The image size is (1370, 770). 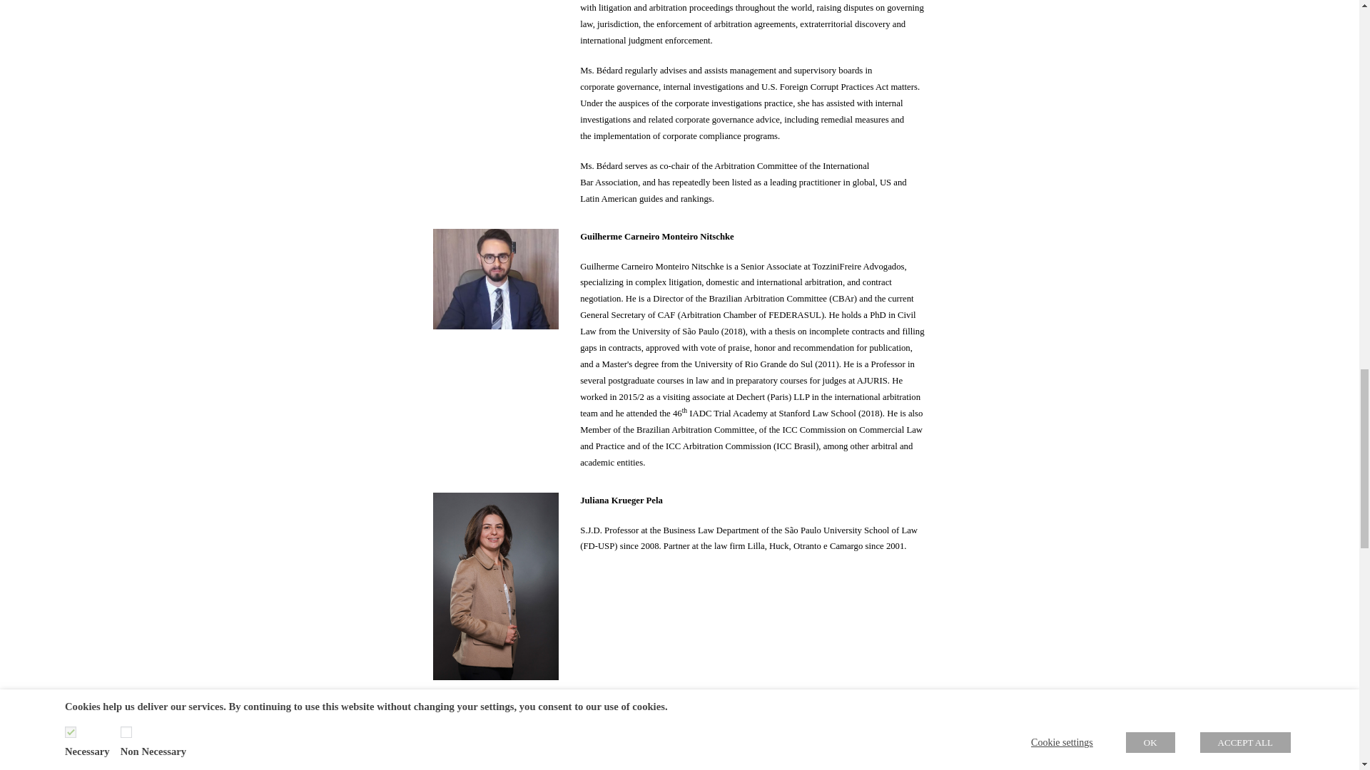 I want to click on Fernando Eduardo Serec, so click(x=495, y=736).